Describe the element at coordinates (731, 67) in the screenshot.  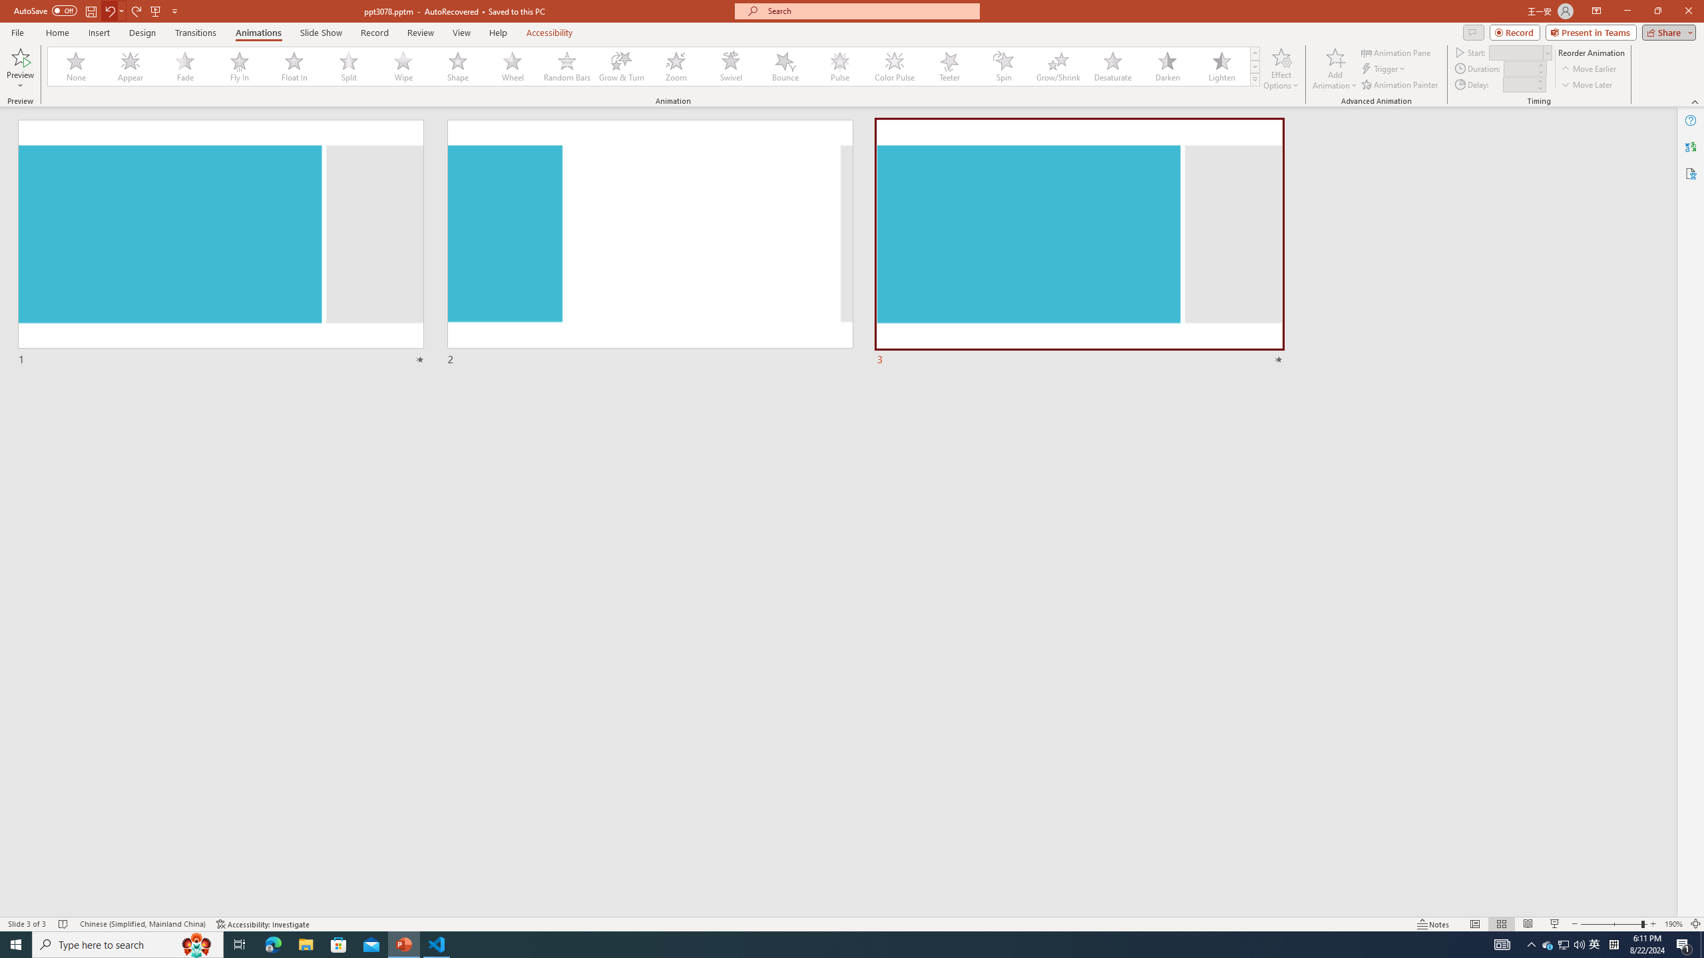
I see `Swivel` at that location.